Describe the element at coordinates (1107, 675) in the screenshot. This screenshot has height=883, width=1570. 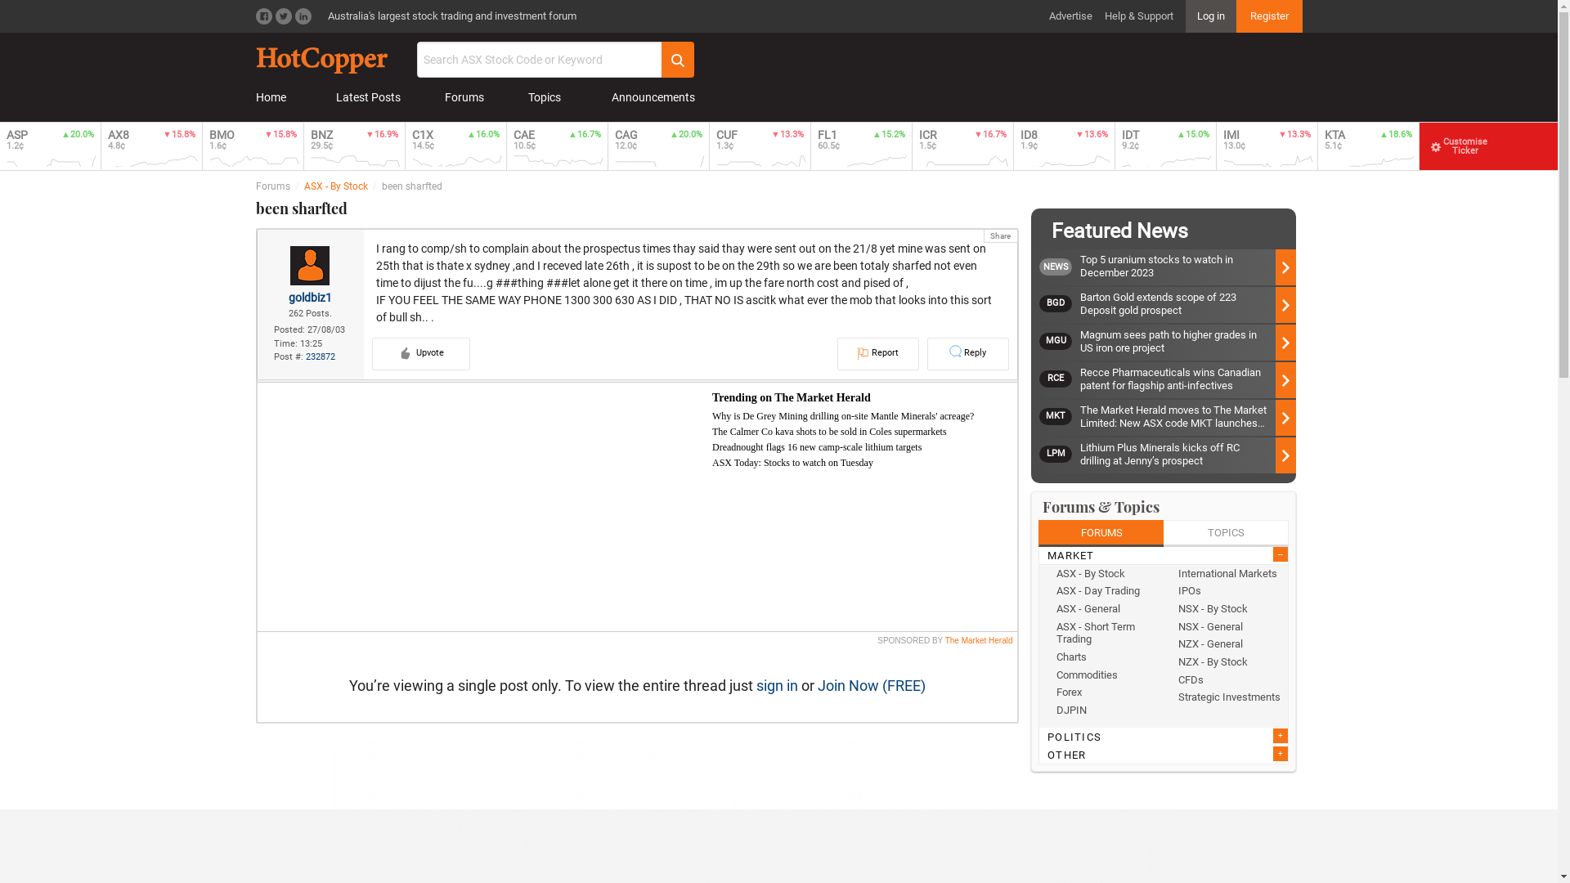
I see `Commodities` at that location.